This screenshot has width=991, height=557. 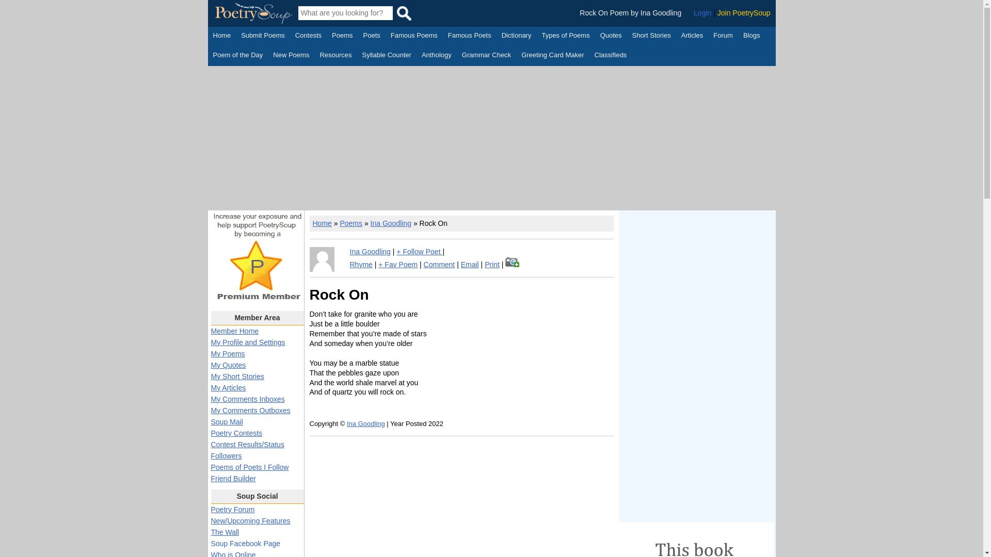 I want to click on Famous Poems, so click(x=414, y=37).